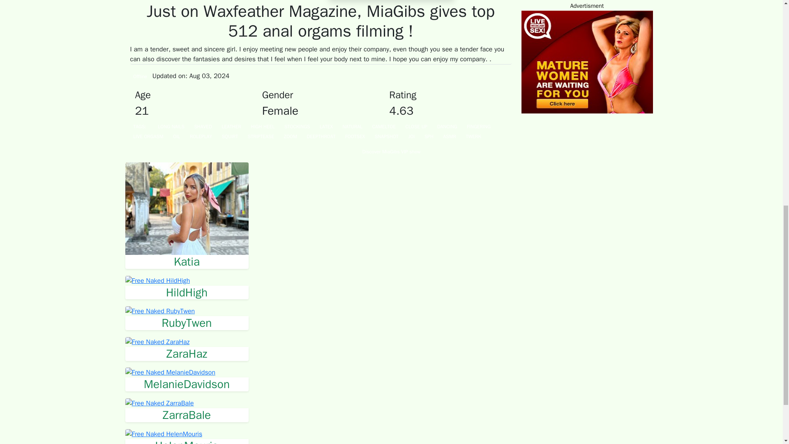  I want to click on RubyTwen, so click(187, 323).